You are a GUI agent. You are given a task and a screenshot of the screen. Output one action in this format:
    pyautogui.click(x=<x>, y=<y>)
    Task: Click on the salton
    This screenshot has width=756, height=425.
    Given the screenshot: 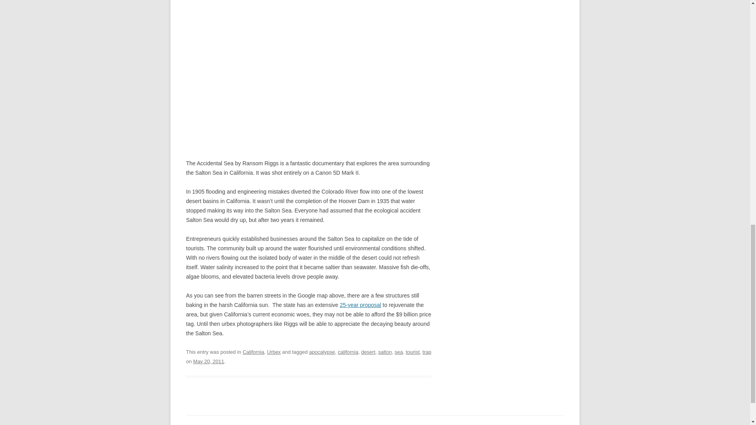 What is the action you would take?
    pyautogui.click(x=385, y=352)
    